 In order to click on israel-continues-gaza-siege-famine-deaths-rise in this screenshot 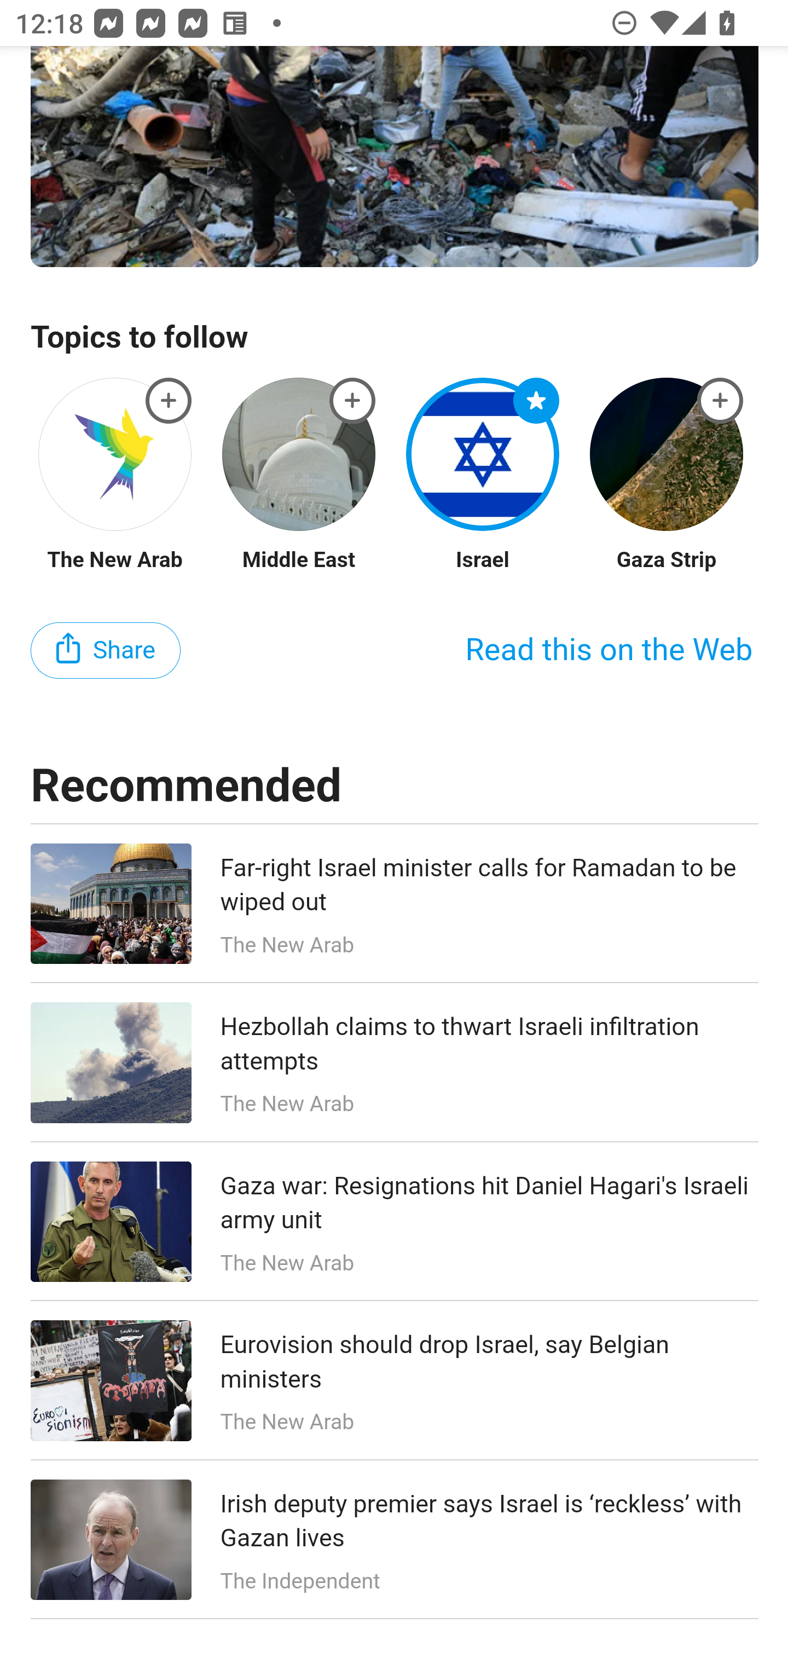, I will do `click(536, 402)`.